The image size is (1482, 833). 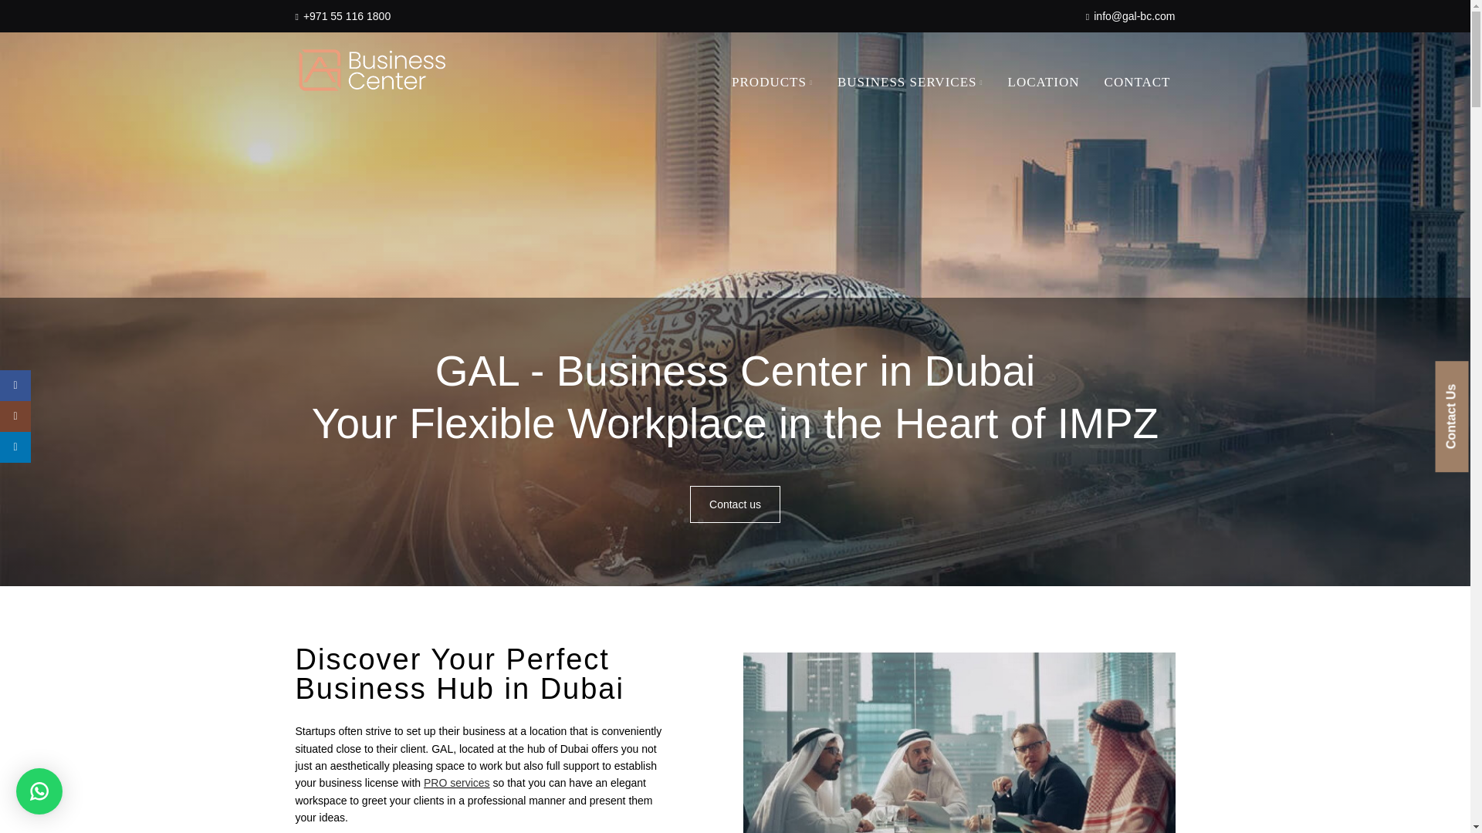 What do you see at coordinates (772, 83) in the screenshot?
I see `PRODUCTS` at bounding box center [772, 83].